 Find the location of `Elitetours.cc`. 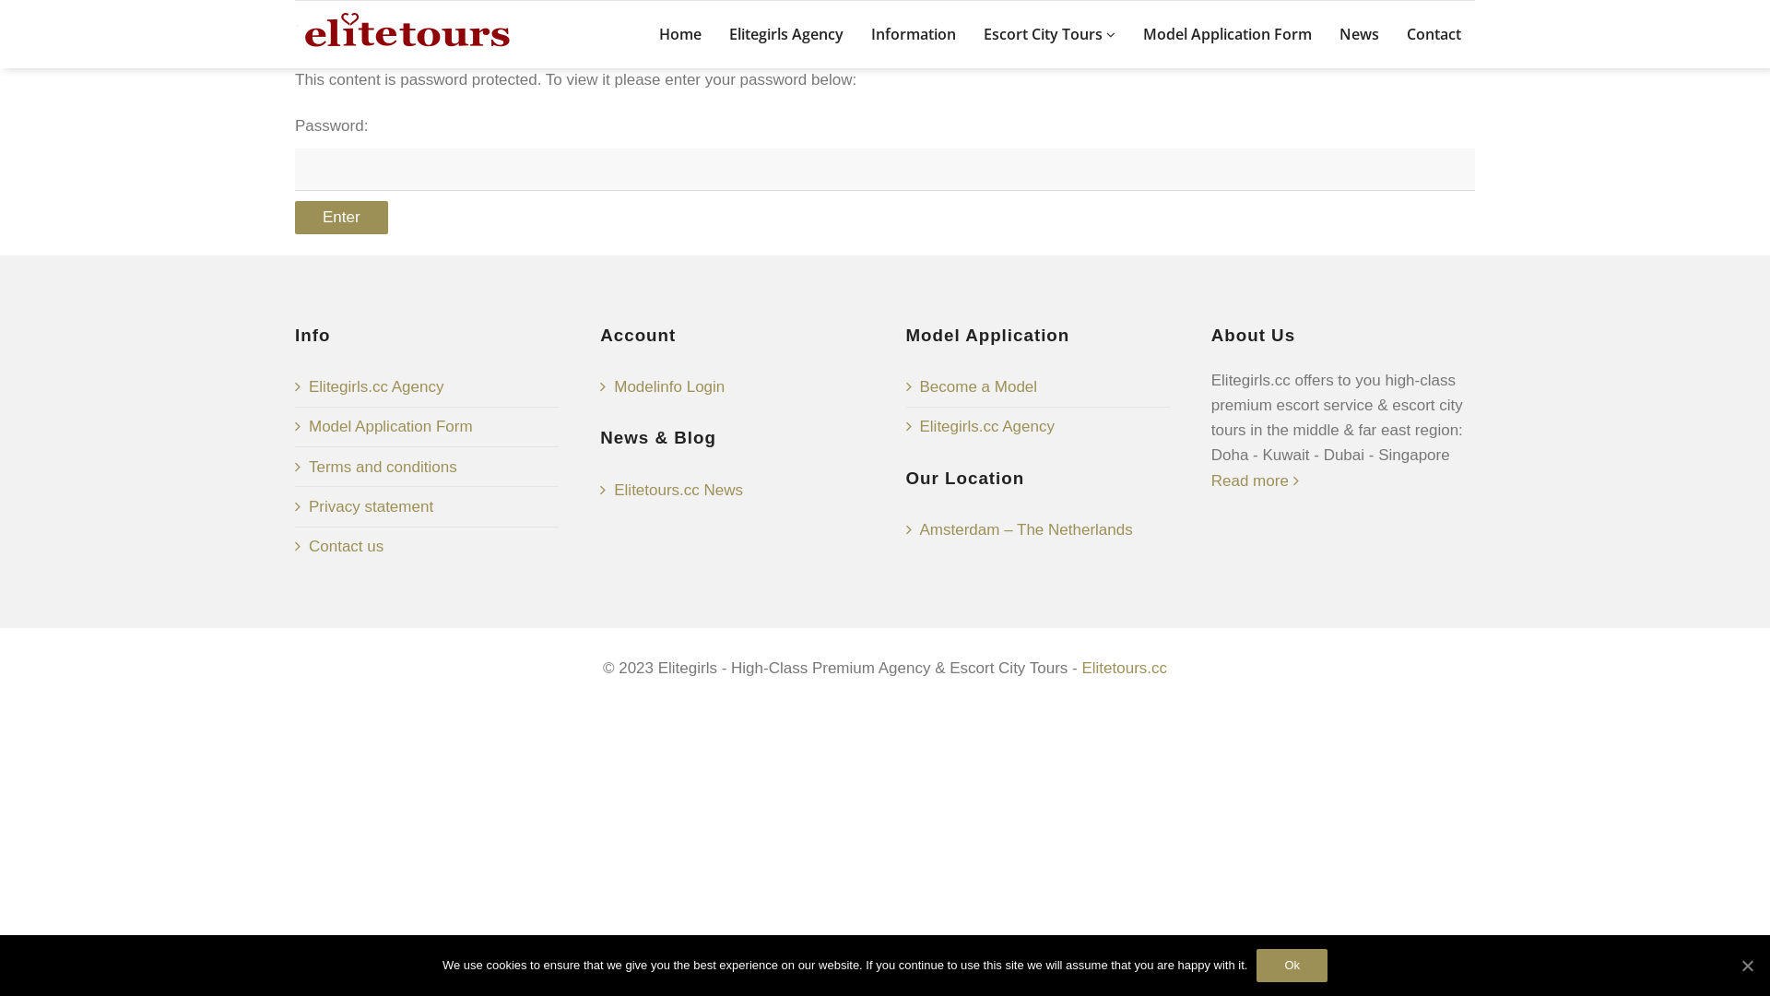

Elitetours.cc is located at coordinates (1125, 668).